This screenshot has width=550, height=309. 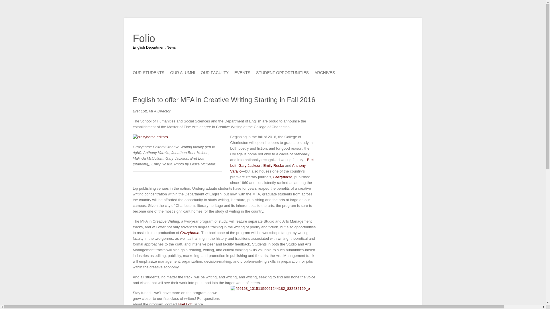 What do you see at coordinates (185, 304) in the screenshot?
I see `Bret Lott` at bounding box center [185, 304].